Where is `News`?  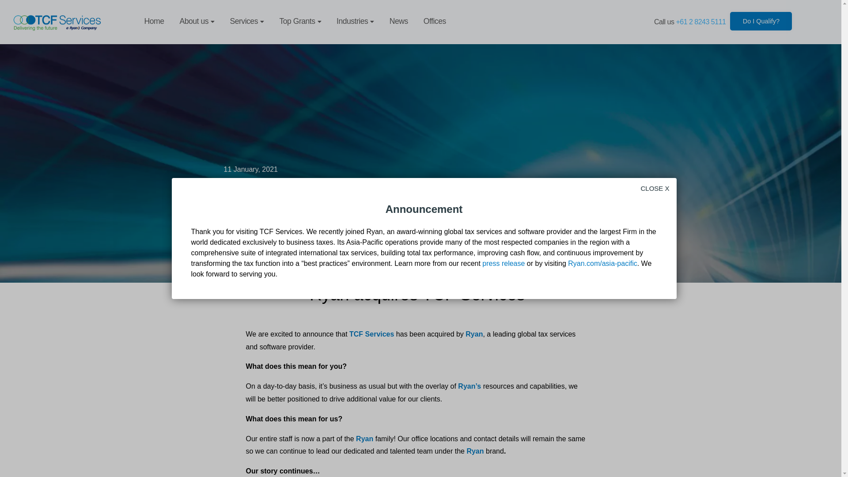
News is located at coordinates (399, 22).